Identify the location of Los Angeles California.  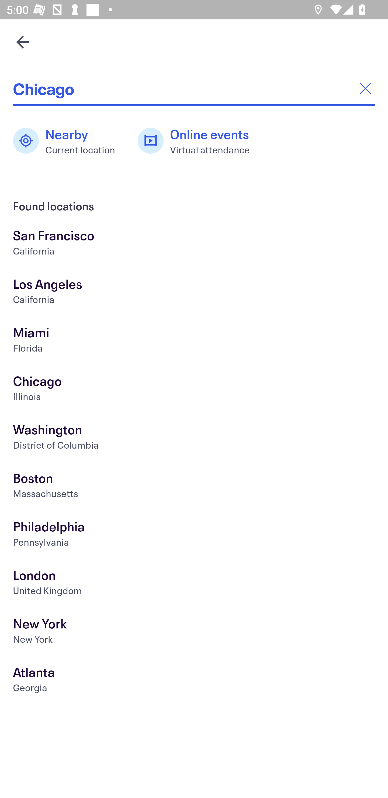
(194, 293).